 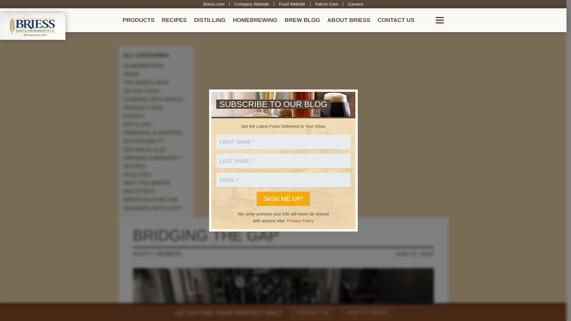 I want to click on Falcon Cam, so click(x=327, y=4).